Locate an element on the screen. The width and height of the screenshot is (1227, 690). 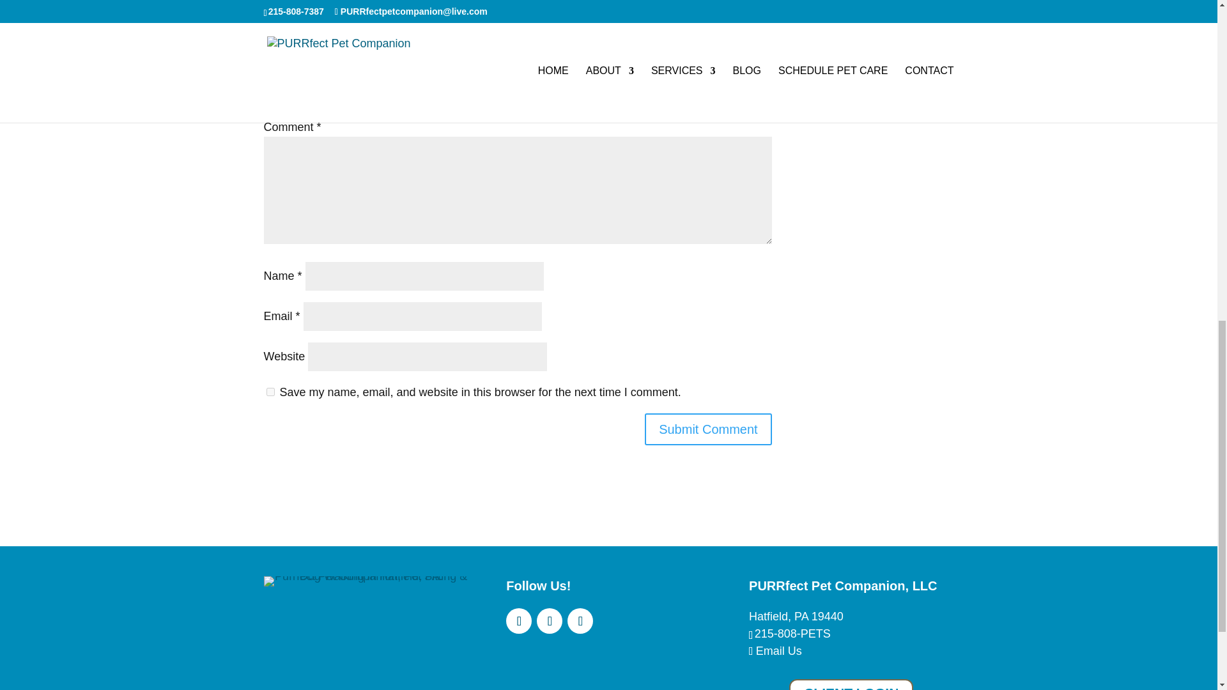
yes is located at coordinates (270, 391).